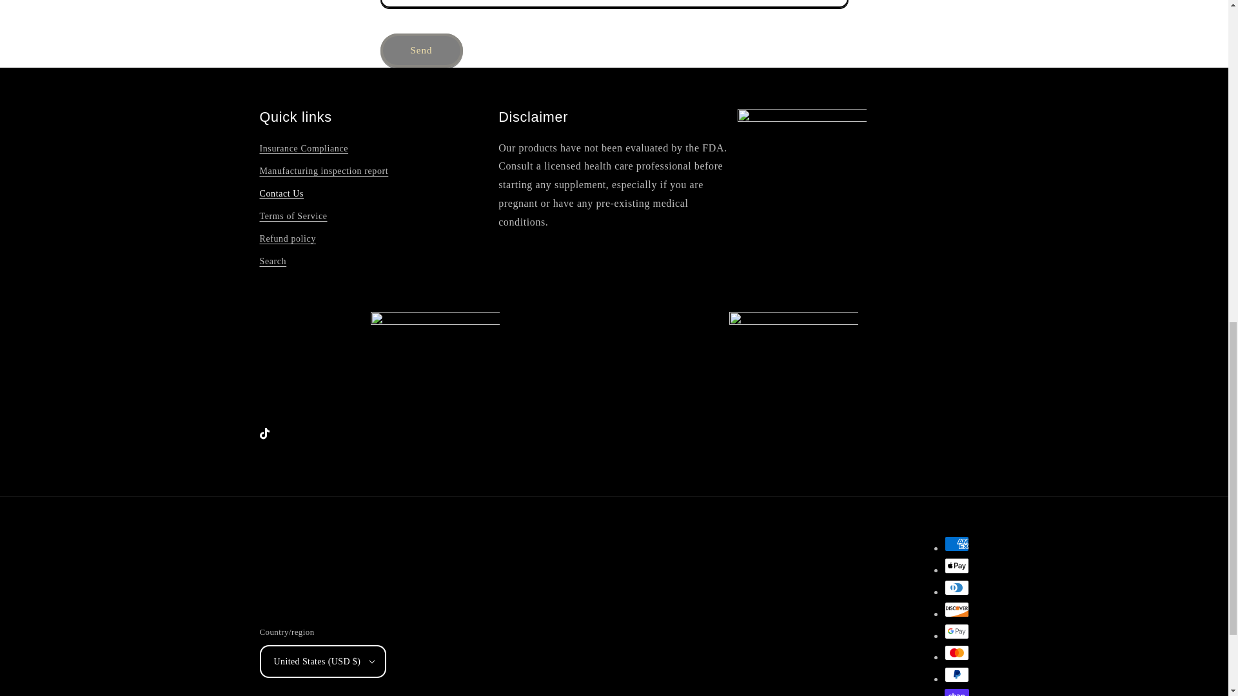  What do you see at coordinates (281, 193) in the screenshot?
I see `Contact Us` at bounding box center [281, 193].